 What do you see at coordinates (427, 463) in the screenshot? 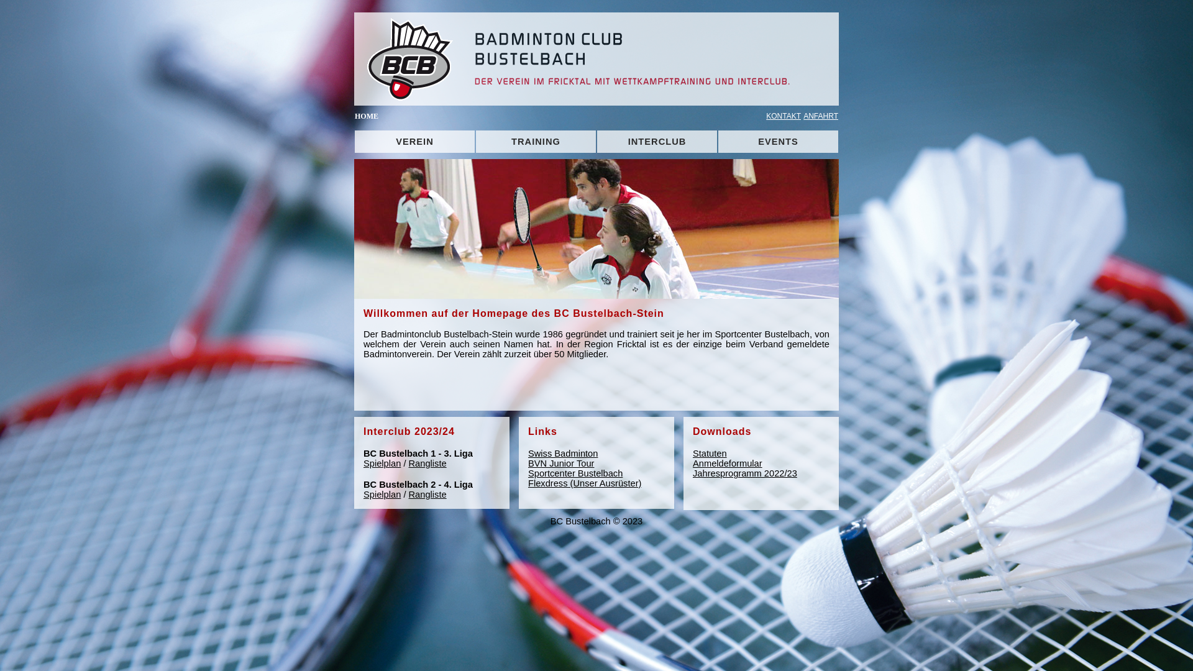
I see `Rangliste` at bounding box center [427, 463].